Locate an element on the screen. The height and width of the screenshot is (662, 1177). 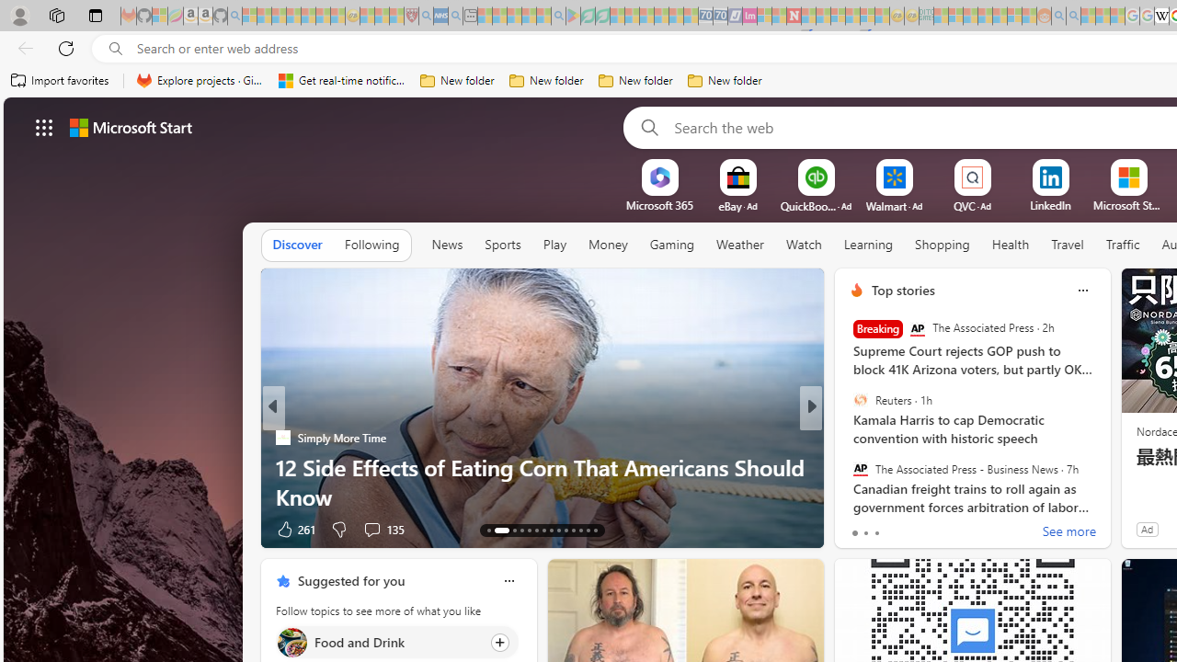
Terms of Use Agreement - Sleeping is located at coordinates (588, 17).